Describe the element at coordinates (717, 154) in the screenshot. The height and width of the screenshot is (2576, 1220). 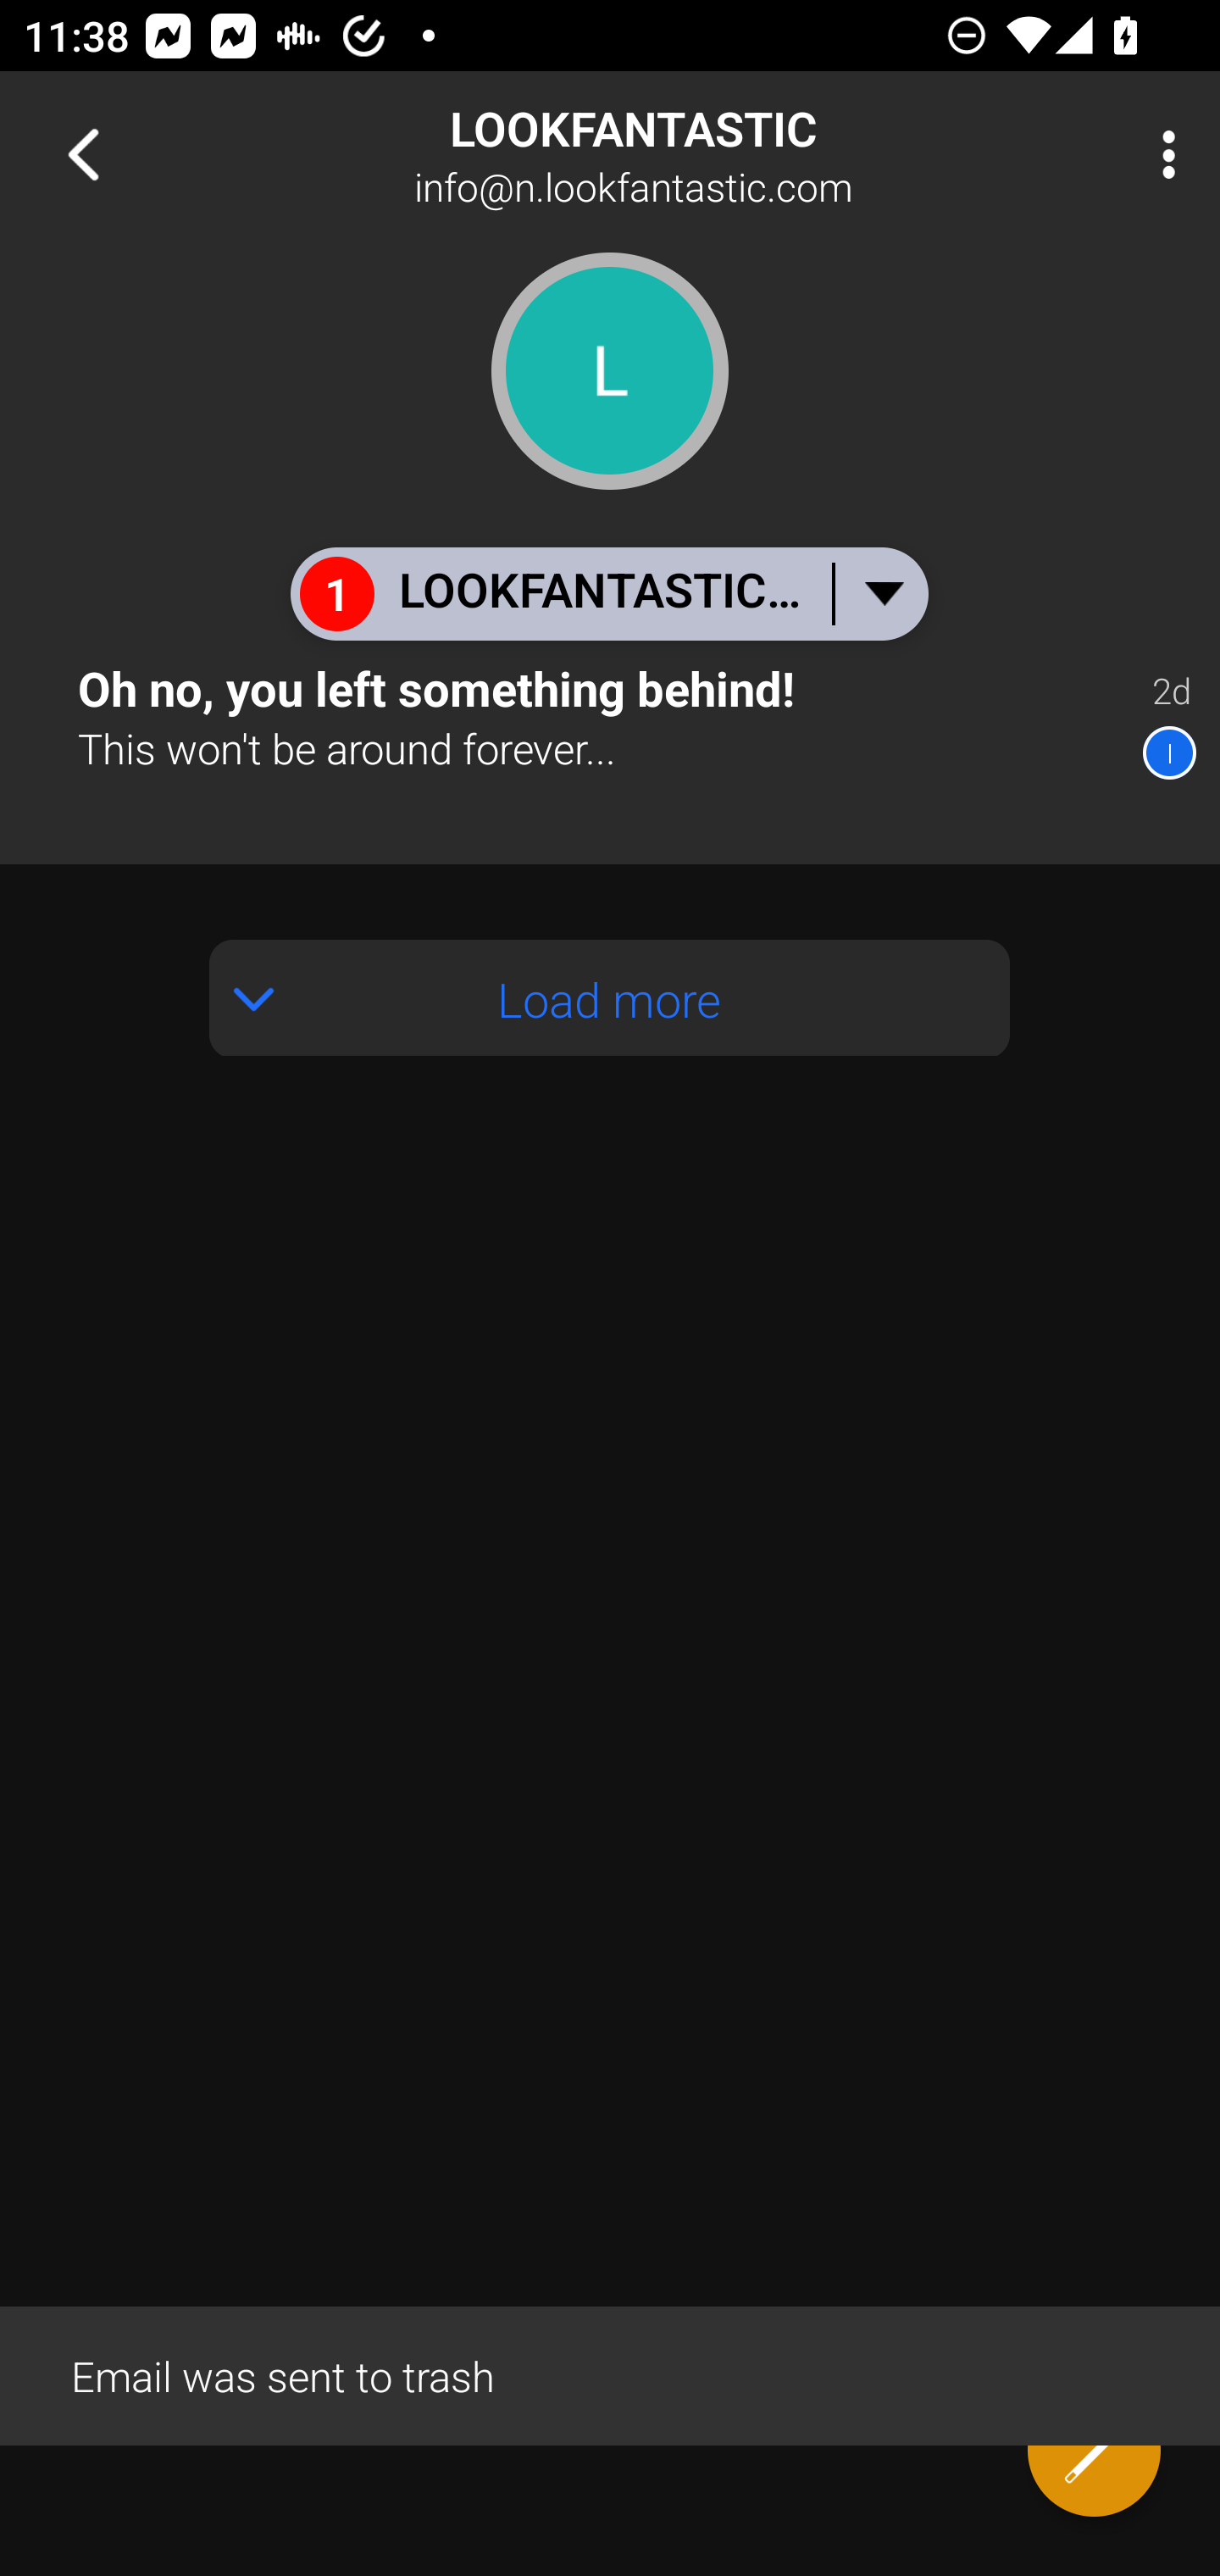
I see `LOOKFANTASTIC info@n.lookfantastic.com` at that location.